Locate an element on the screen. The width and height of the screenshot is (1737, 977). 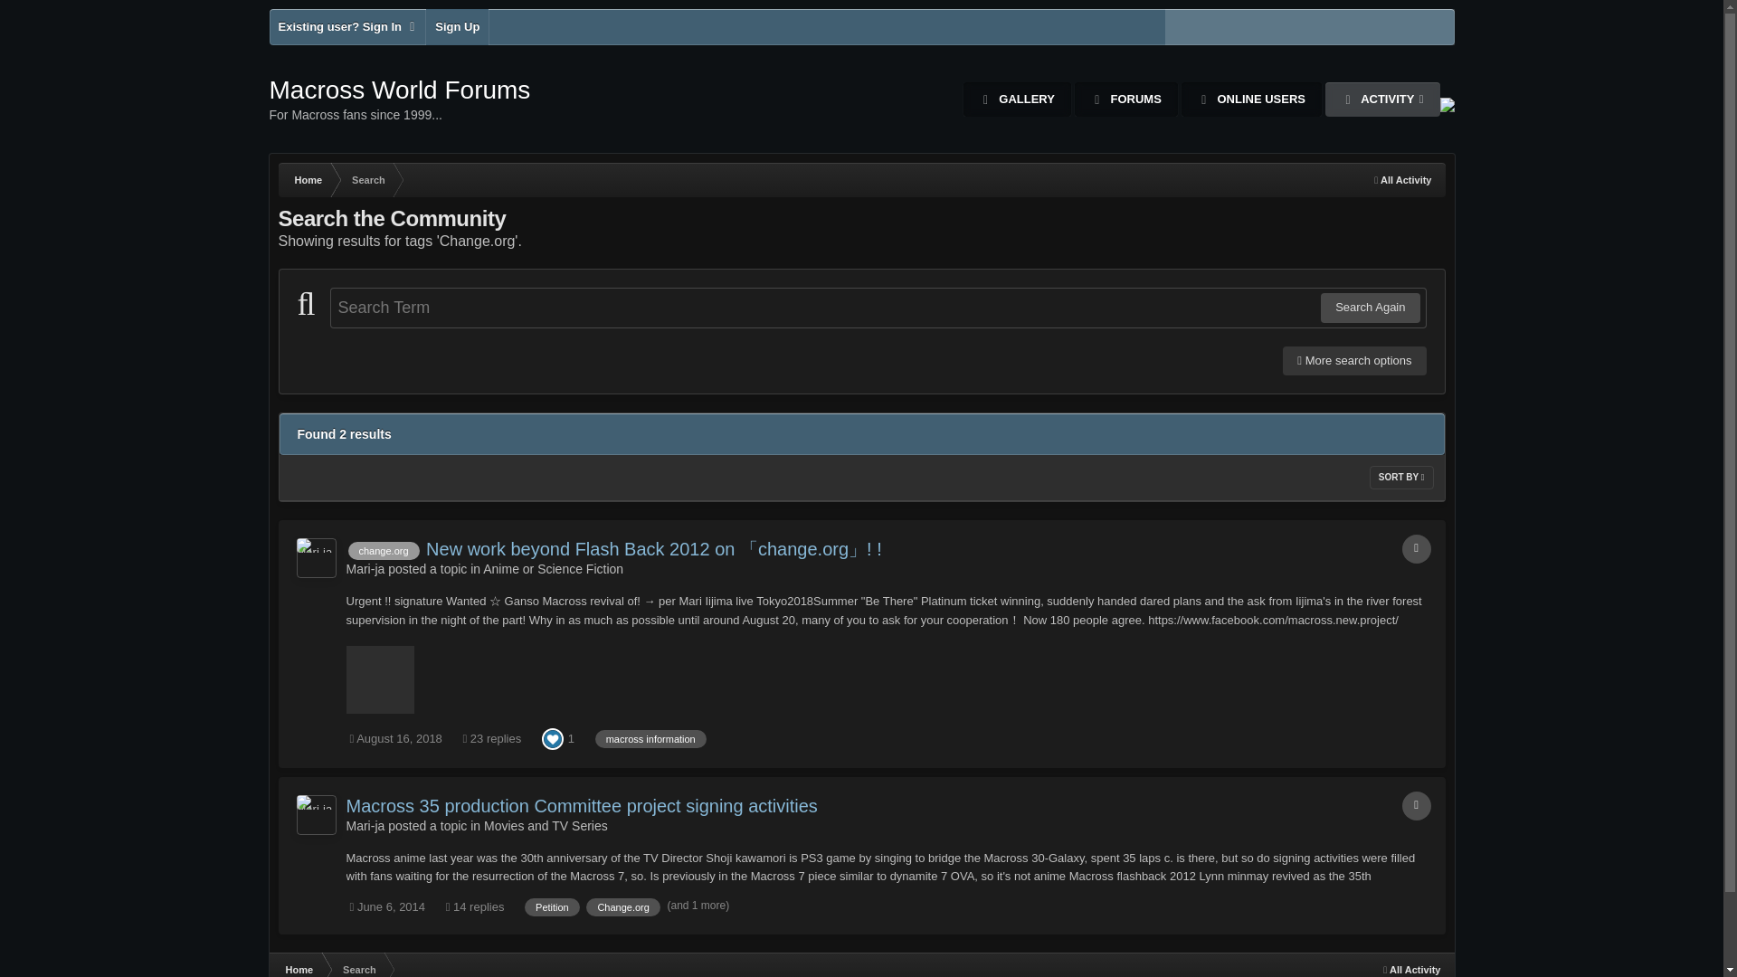
ACTIVITY is located at coordinates (1382, 99).